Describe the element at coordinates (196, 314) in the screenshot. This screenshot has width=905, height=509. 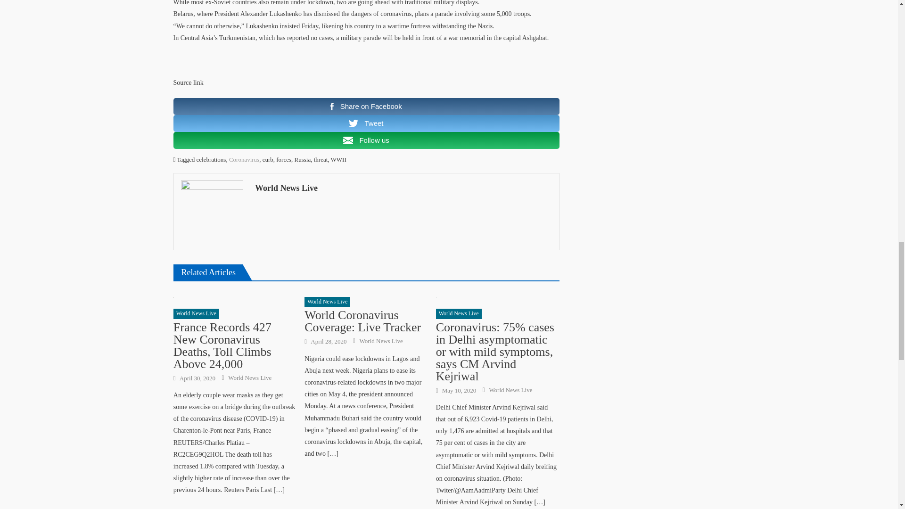
I see `World News Live` at that location.